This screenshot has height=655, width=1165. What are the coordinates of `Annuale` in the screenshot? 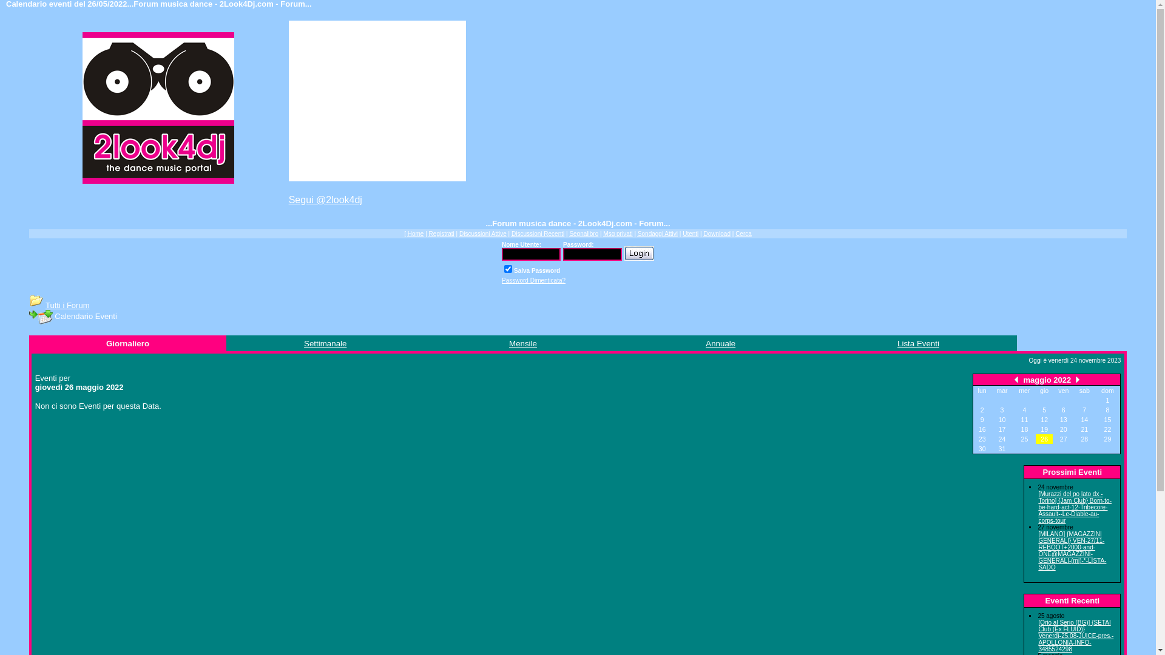 It's located at (721, 343).